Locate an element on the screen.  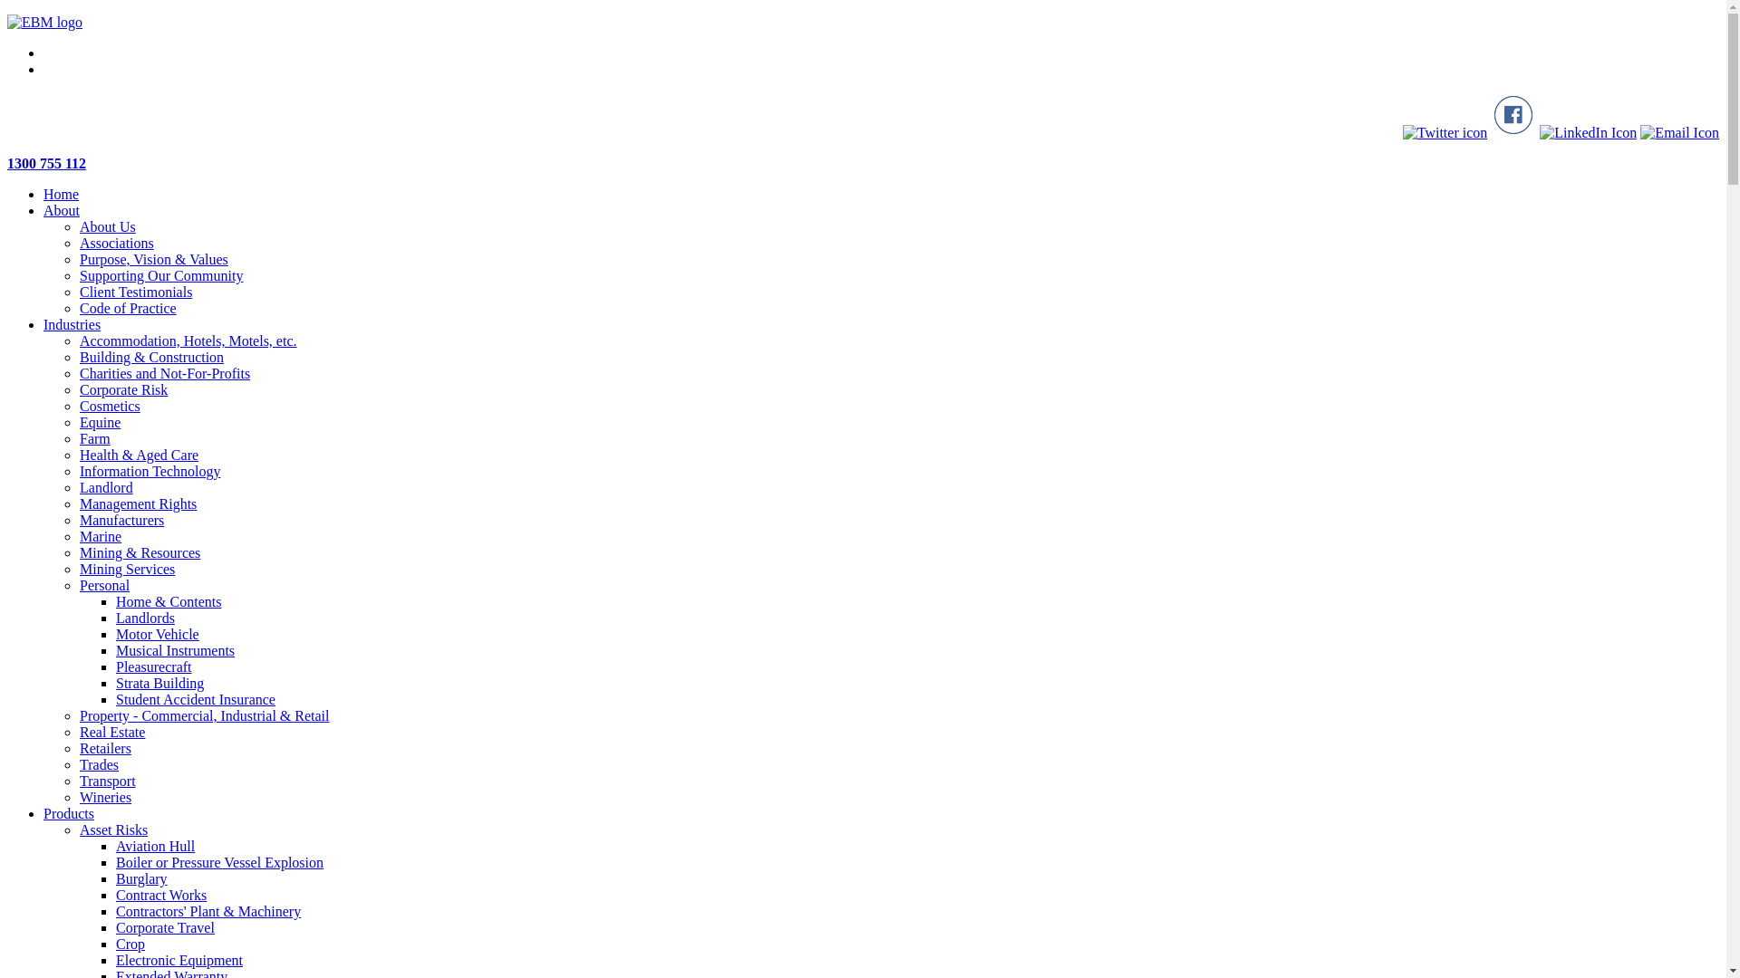
Crop is located at coordinates (130, 944).